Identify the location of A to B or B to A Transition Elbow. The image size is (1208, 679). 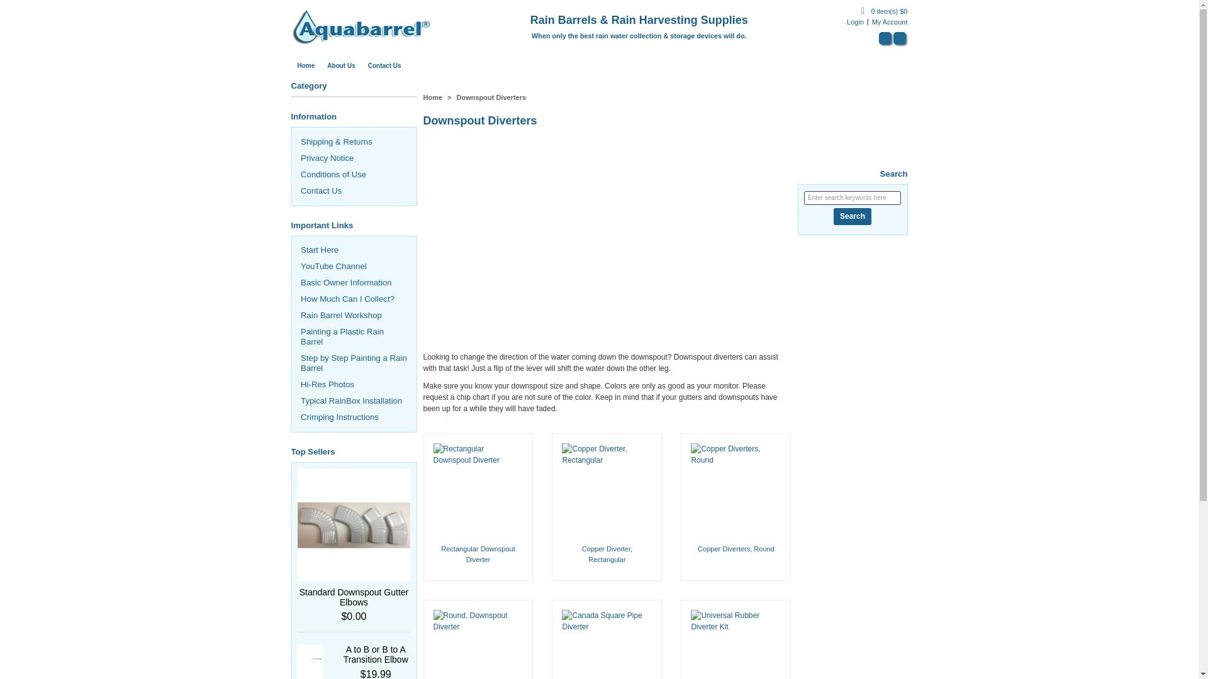
(375, 654).